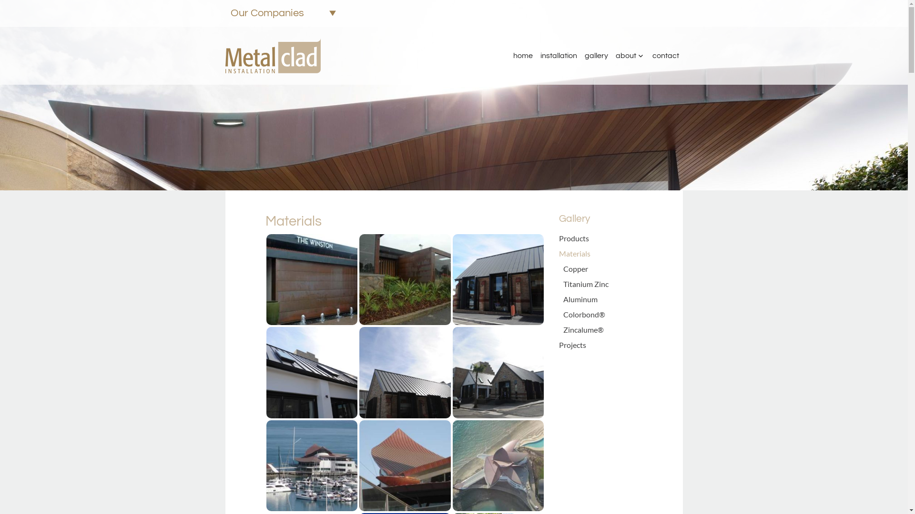 The width and height of the screenshot is (915, 514). Describe the element at coordinates (575, 253) in the screenshot. I see `Materials` at that location.